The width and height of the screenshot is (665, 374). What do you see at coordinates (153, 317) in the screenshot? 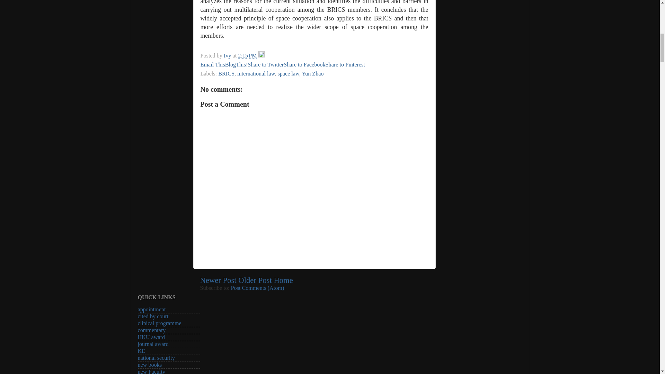
I see `cited by court` at bounding box center [153, 317].